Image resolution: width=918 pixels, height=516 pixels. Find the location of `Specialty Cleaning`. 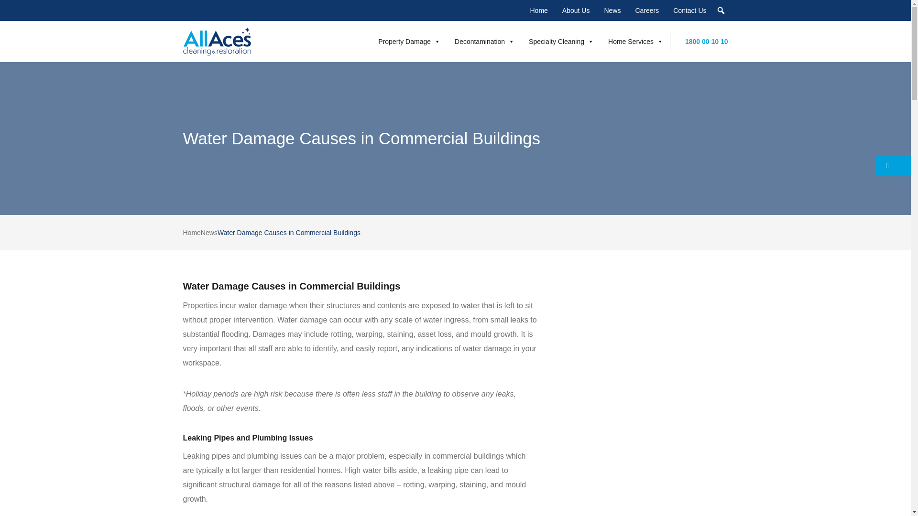

Specialty Cleaning is located at coordinates (561, 41).